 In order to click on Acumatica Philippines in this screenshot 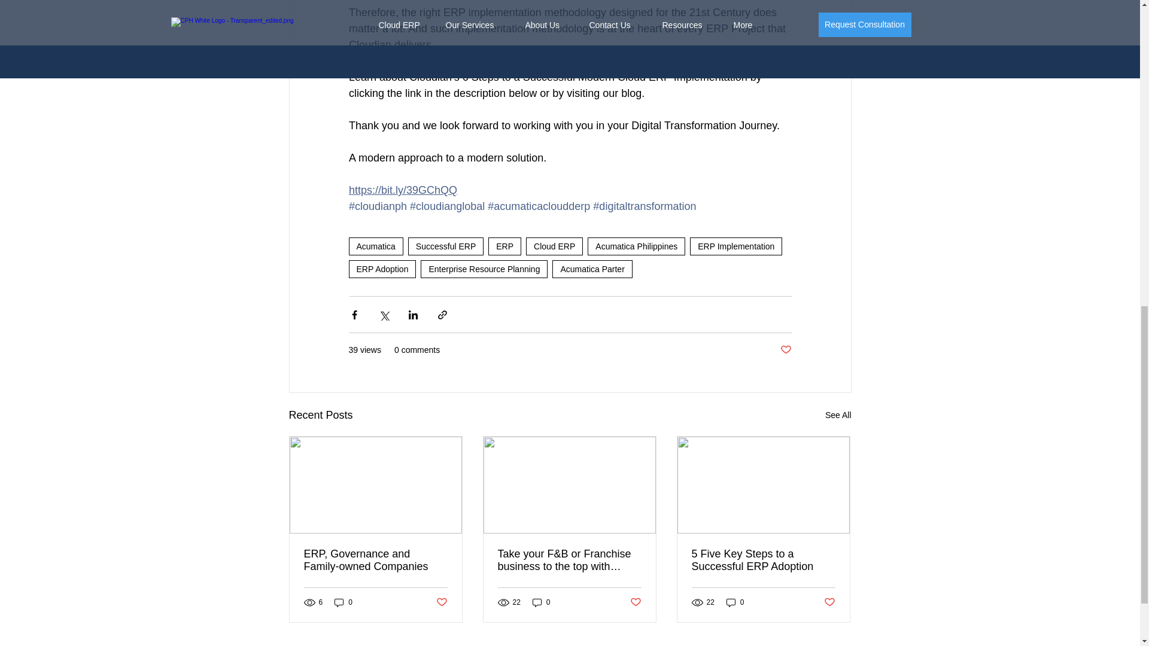, I will do `click(636, 246)`.